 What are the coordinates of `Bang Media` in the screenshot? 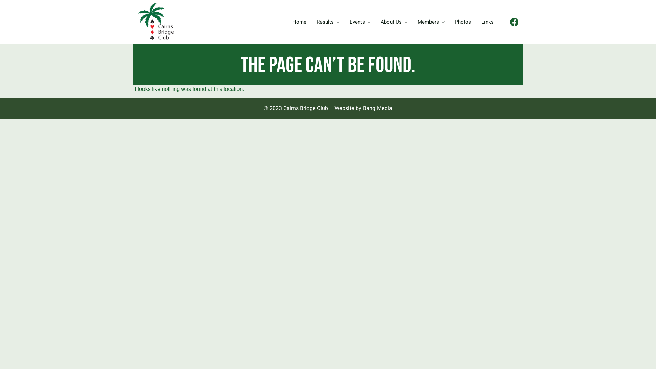 It's located at (378, 108).